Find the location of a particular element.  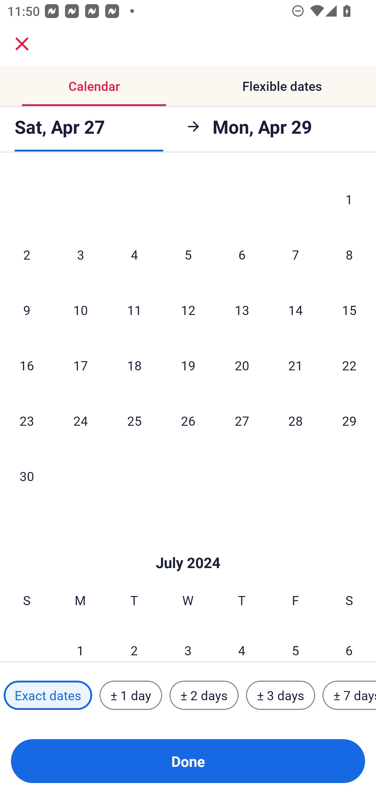

3 Wednesday, July 3, 2024 is located at coordinates (188, 642).